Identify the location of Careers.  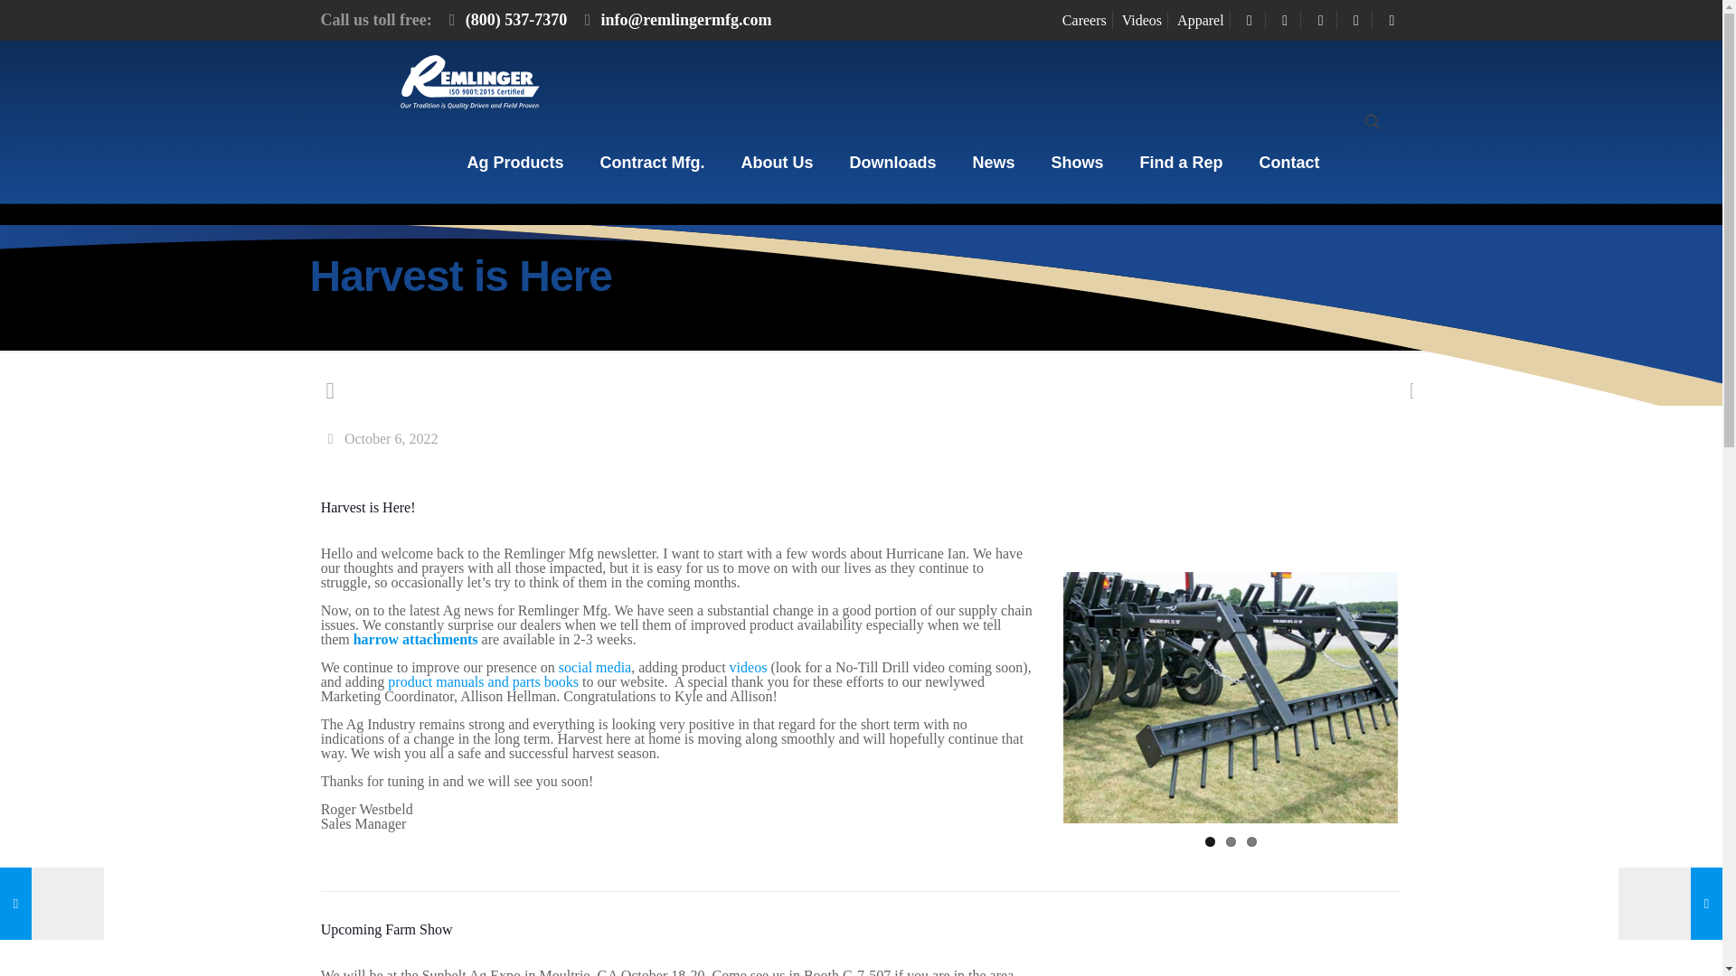
(1085, 20).